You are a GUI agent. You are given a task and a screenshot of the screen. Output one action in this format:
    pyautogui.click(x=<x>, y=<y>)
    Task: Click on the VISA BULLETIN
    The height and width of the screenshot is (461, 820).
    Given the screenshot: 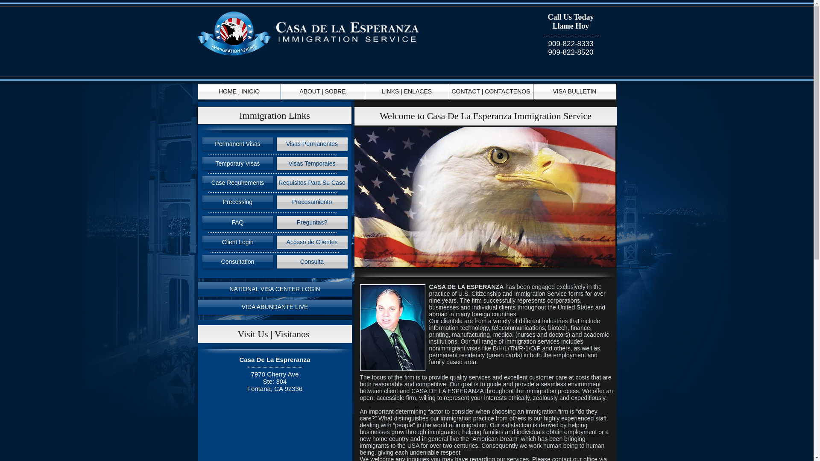 What is the action you would take?
    pyautogui.click(x=574, y=91)
    